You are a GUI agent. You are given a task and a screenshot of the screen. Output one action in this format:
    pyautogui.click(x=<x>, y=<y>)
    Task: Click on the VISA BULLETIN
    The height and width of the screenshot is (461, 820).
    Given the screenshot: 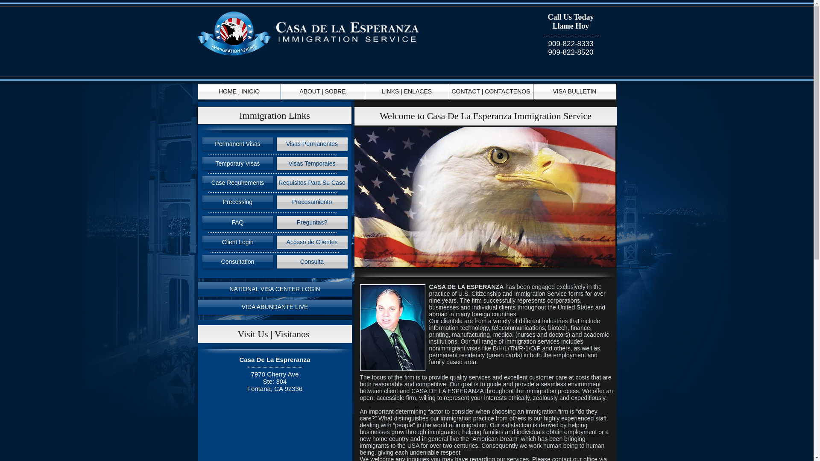 What is the action you would take?
    pyautogui.click(x=574, y=91)
    